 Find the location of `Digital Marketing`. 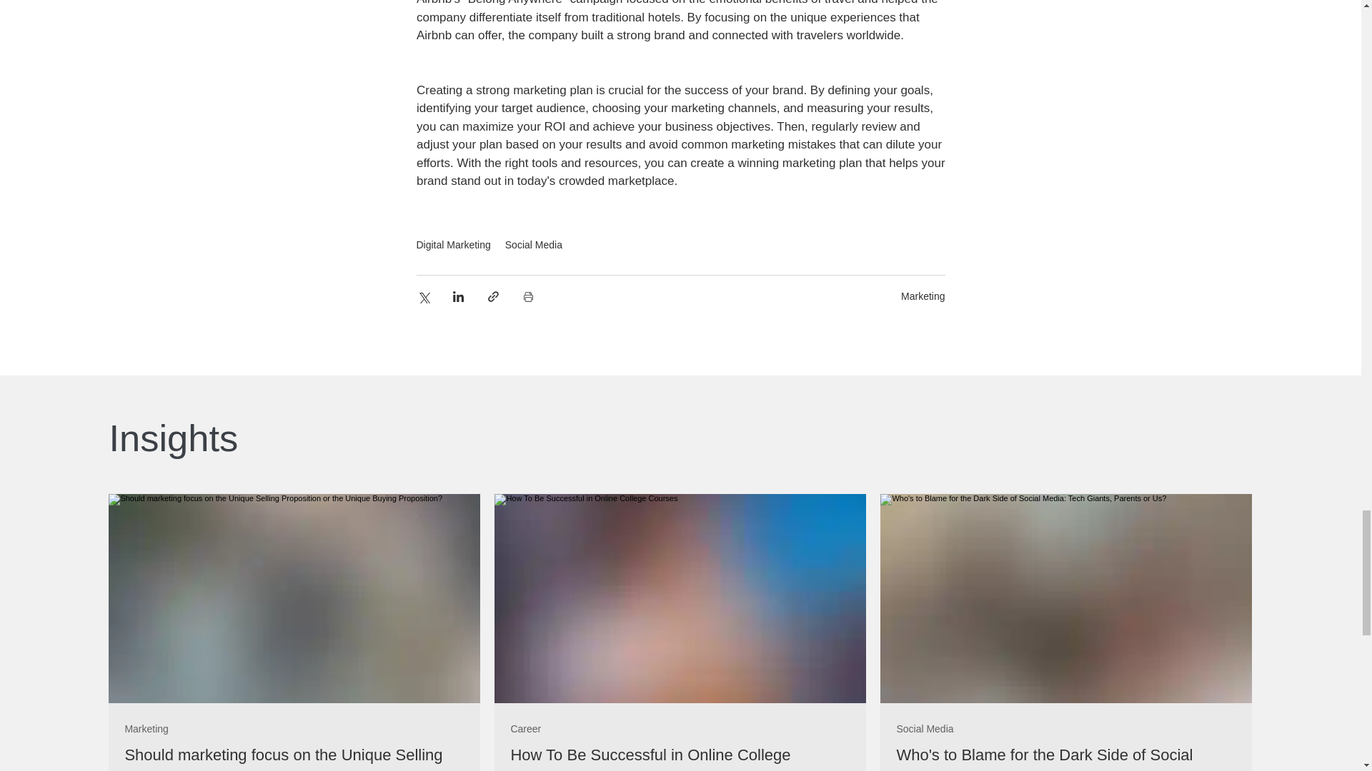

Digital Marketing is located at coordinates (452, 244).